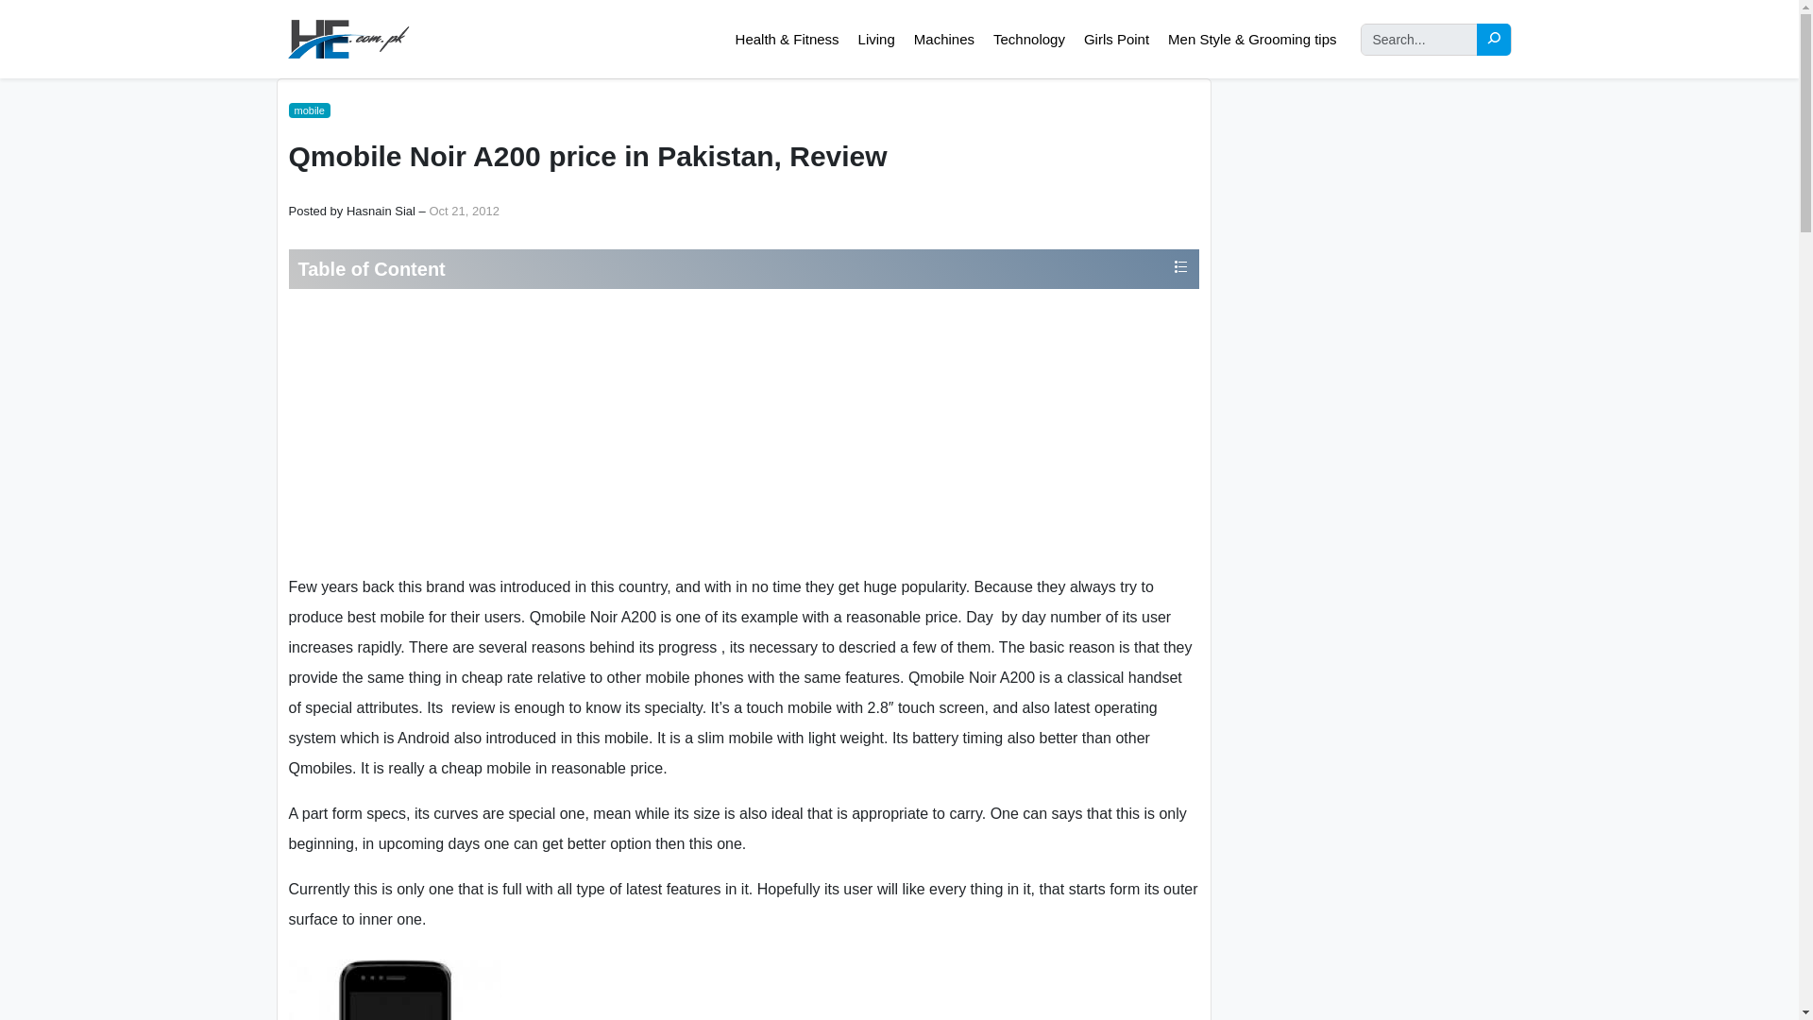 The height and width of the screenshot is (1020, 1813). Describe the element at coordinates (944, 40) in the screenshot. I see `Machines` at that location.